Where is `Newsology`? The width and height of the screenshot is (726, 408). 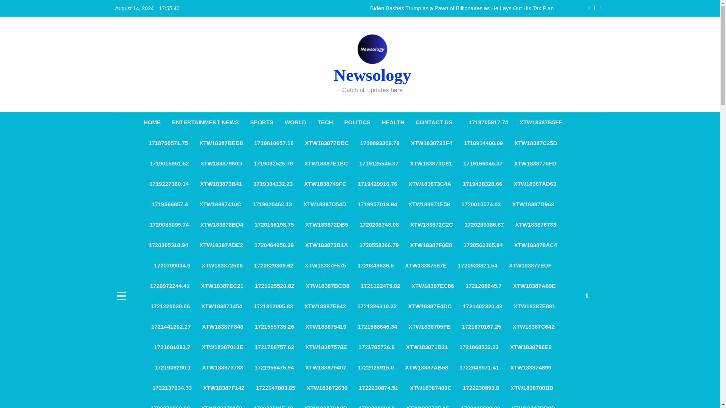 Newsology is located at coordinates (372, 75).